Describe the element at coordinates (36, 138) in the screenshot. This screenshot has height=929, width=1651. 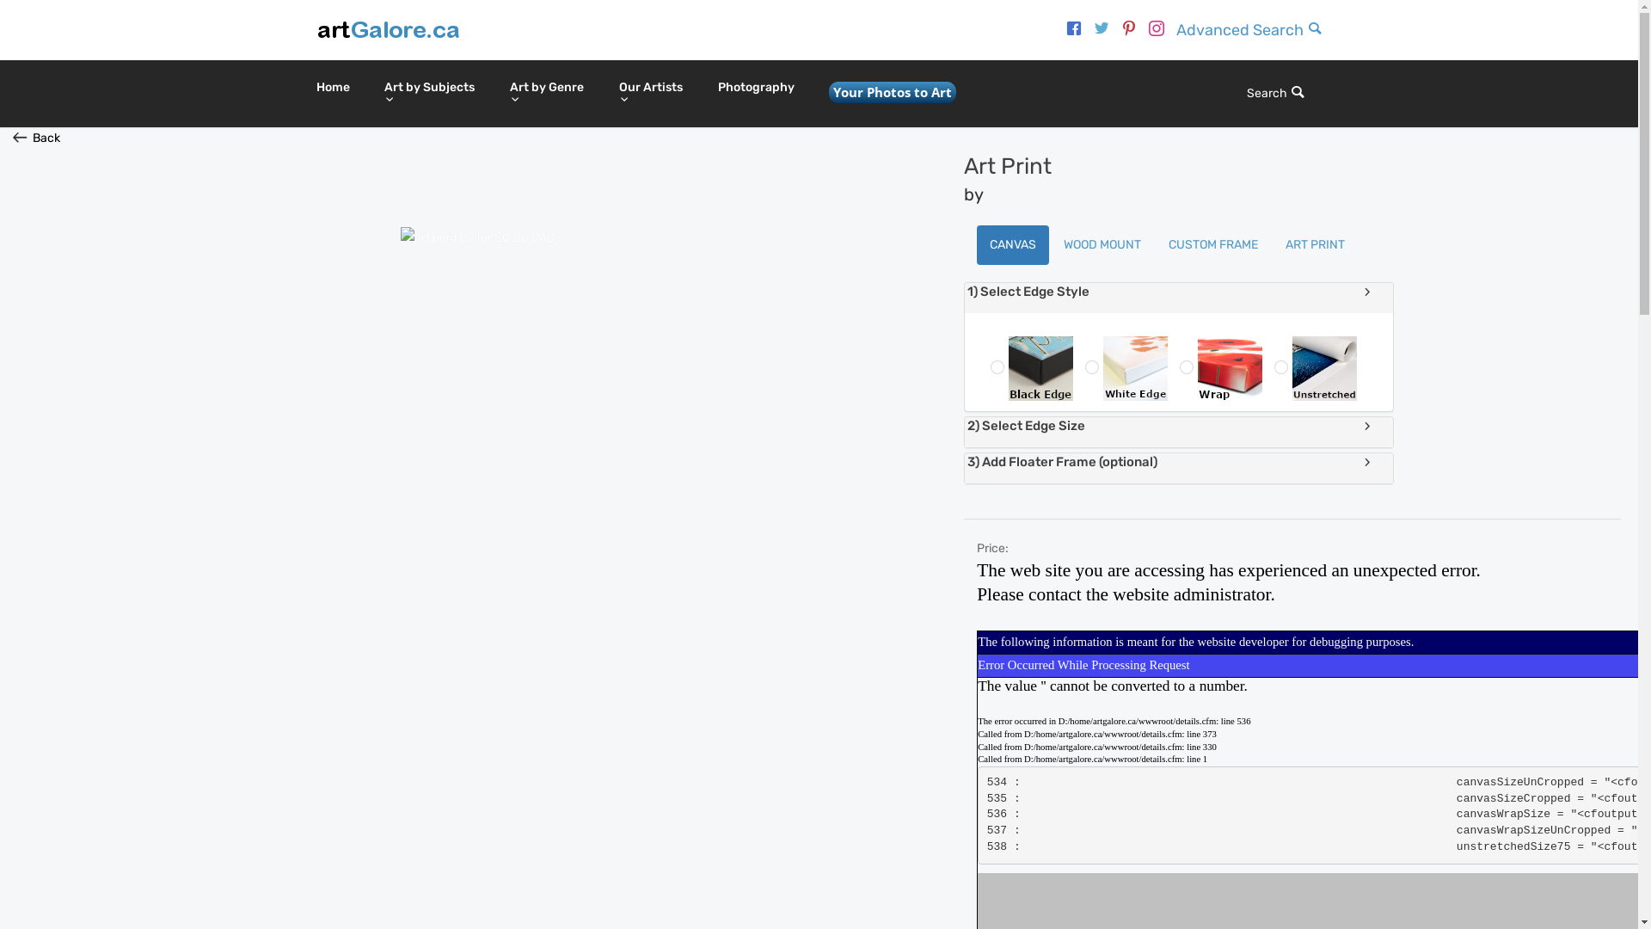
I see `Back` at that location.